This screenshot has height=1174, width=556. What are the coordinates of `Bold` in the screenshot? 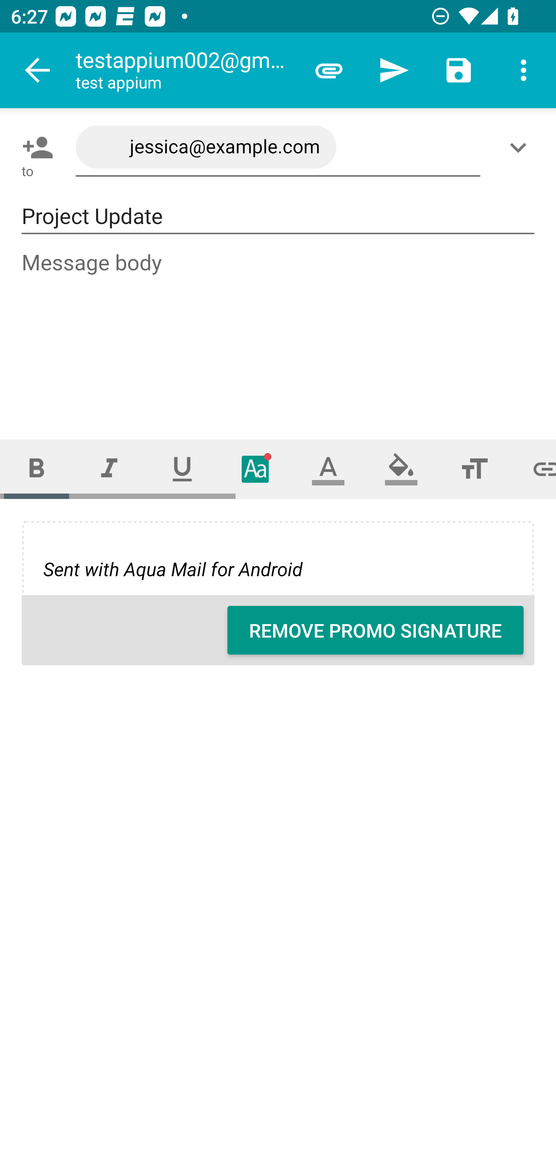 It's located at (36, 469).